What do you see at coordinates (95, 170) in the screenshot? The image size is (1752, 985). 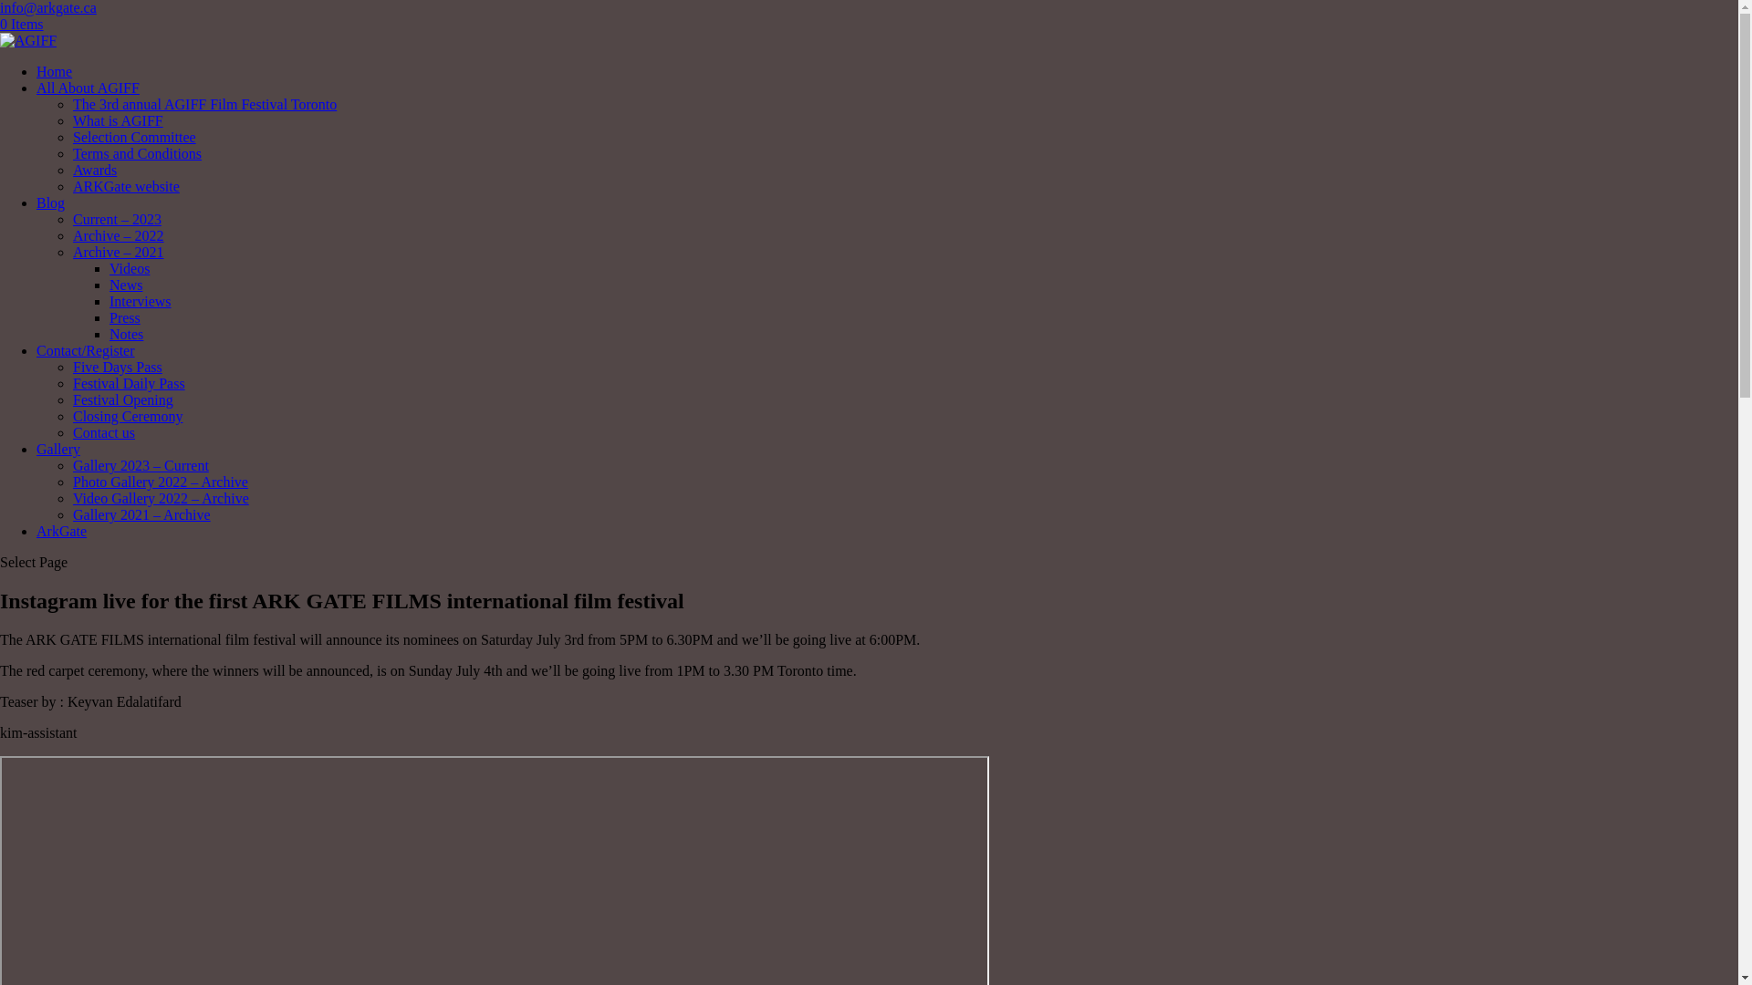 I see `Awards` at bounding box center [95, 170].